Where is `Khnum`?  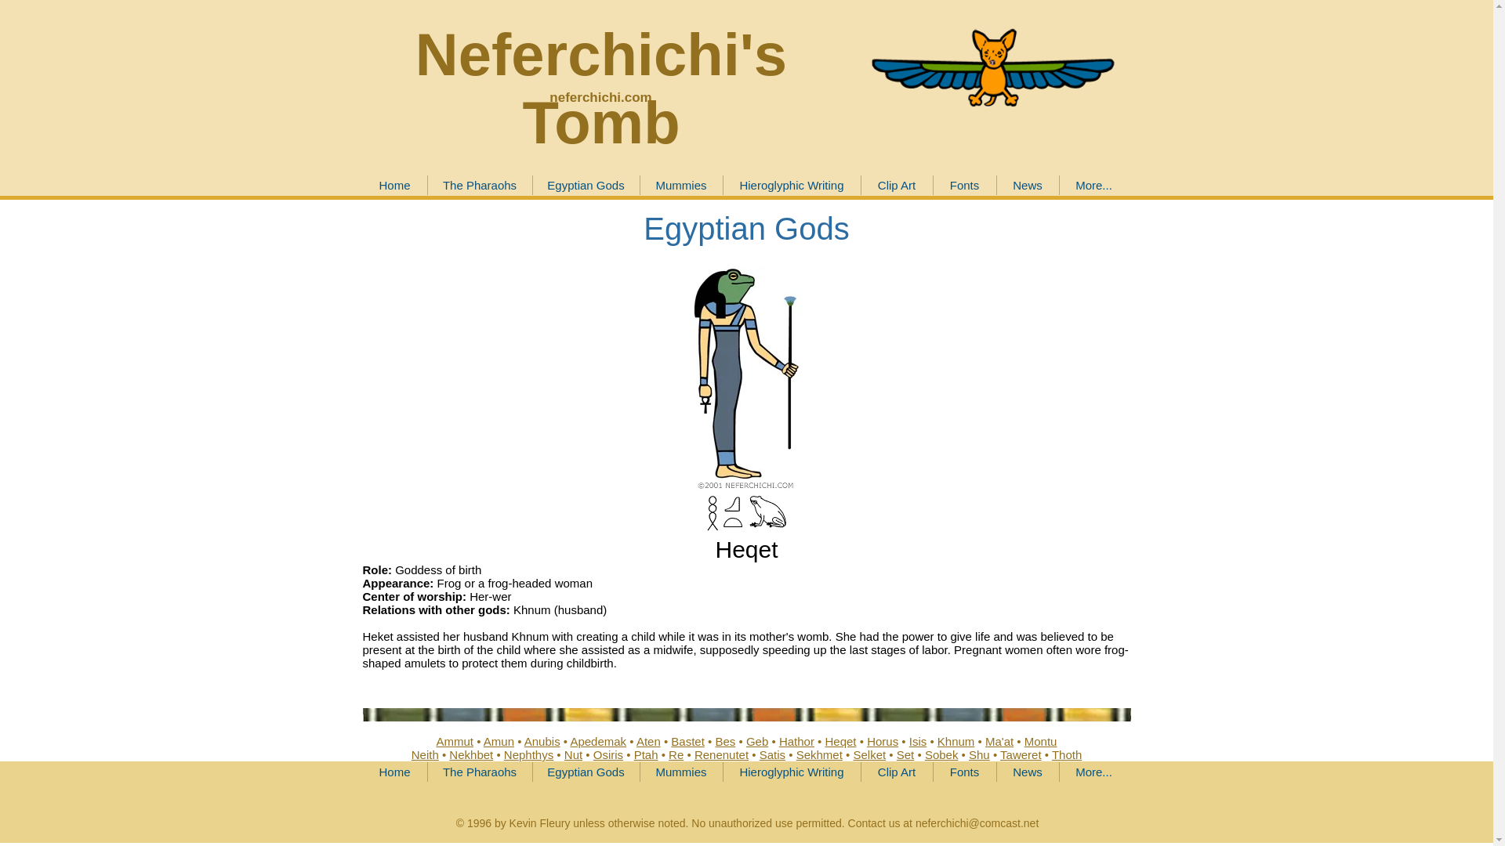
Khnum is located at coordinates (956, 741).